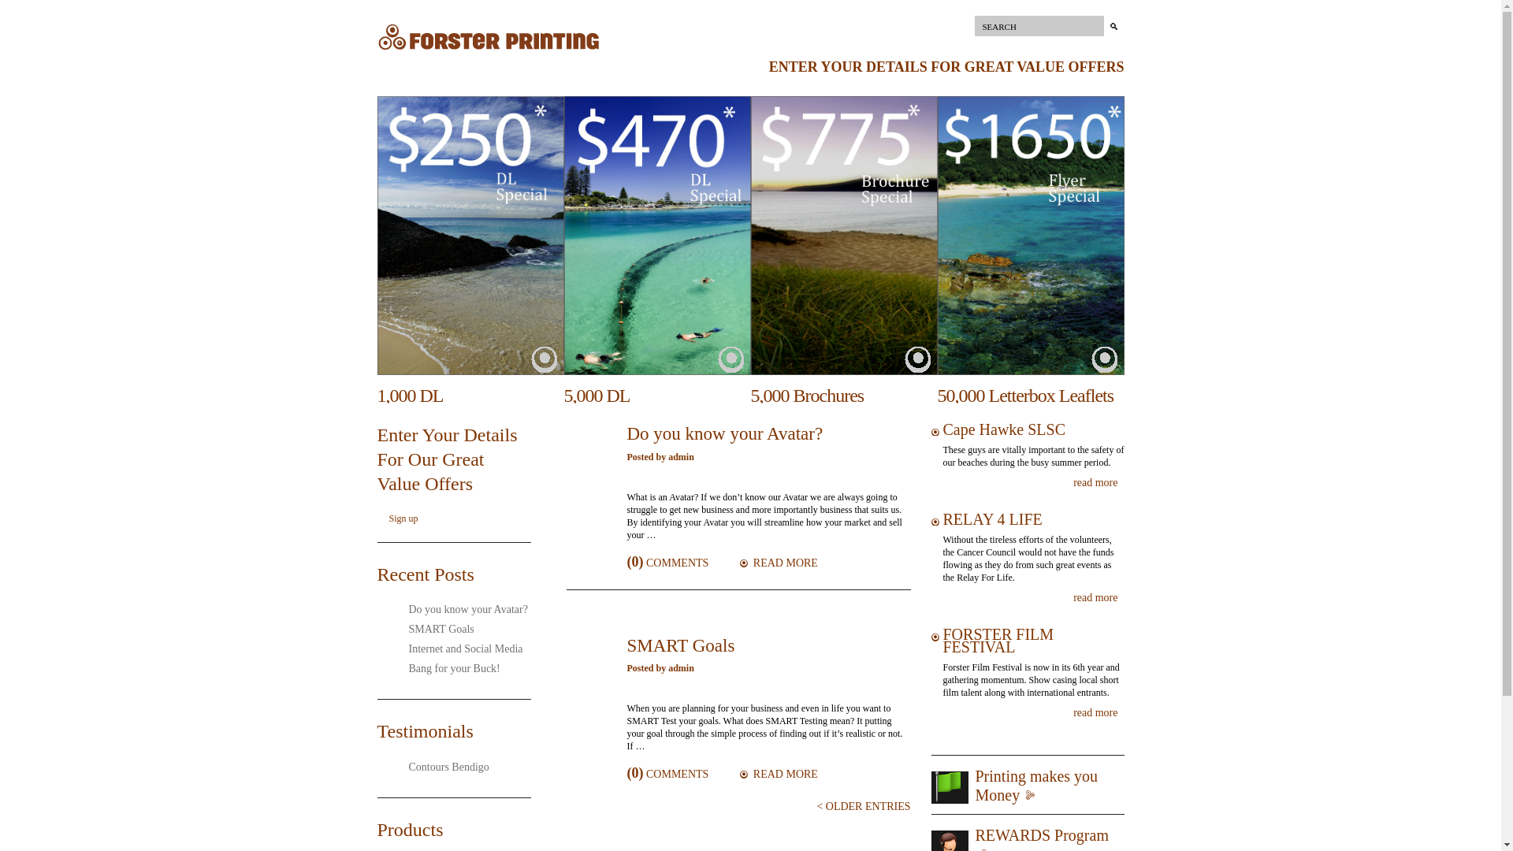  What do you see at coordinates (1107, 361) in the screenshot?
I see ` ` at bounding box center [1107, 361].